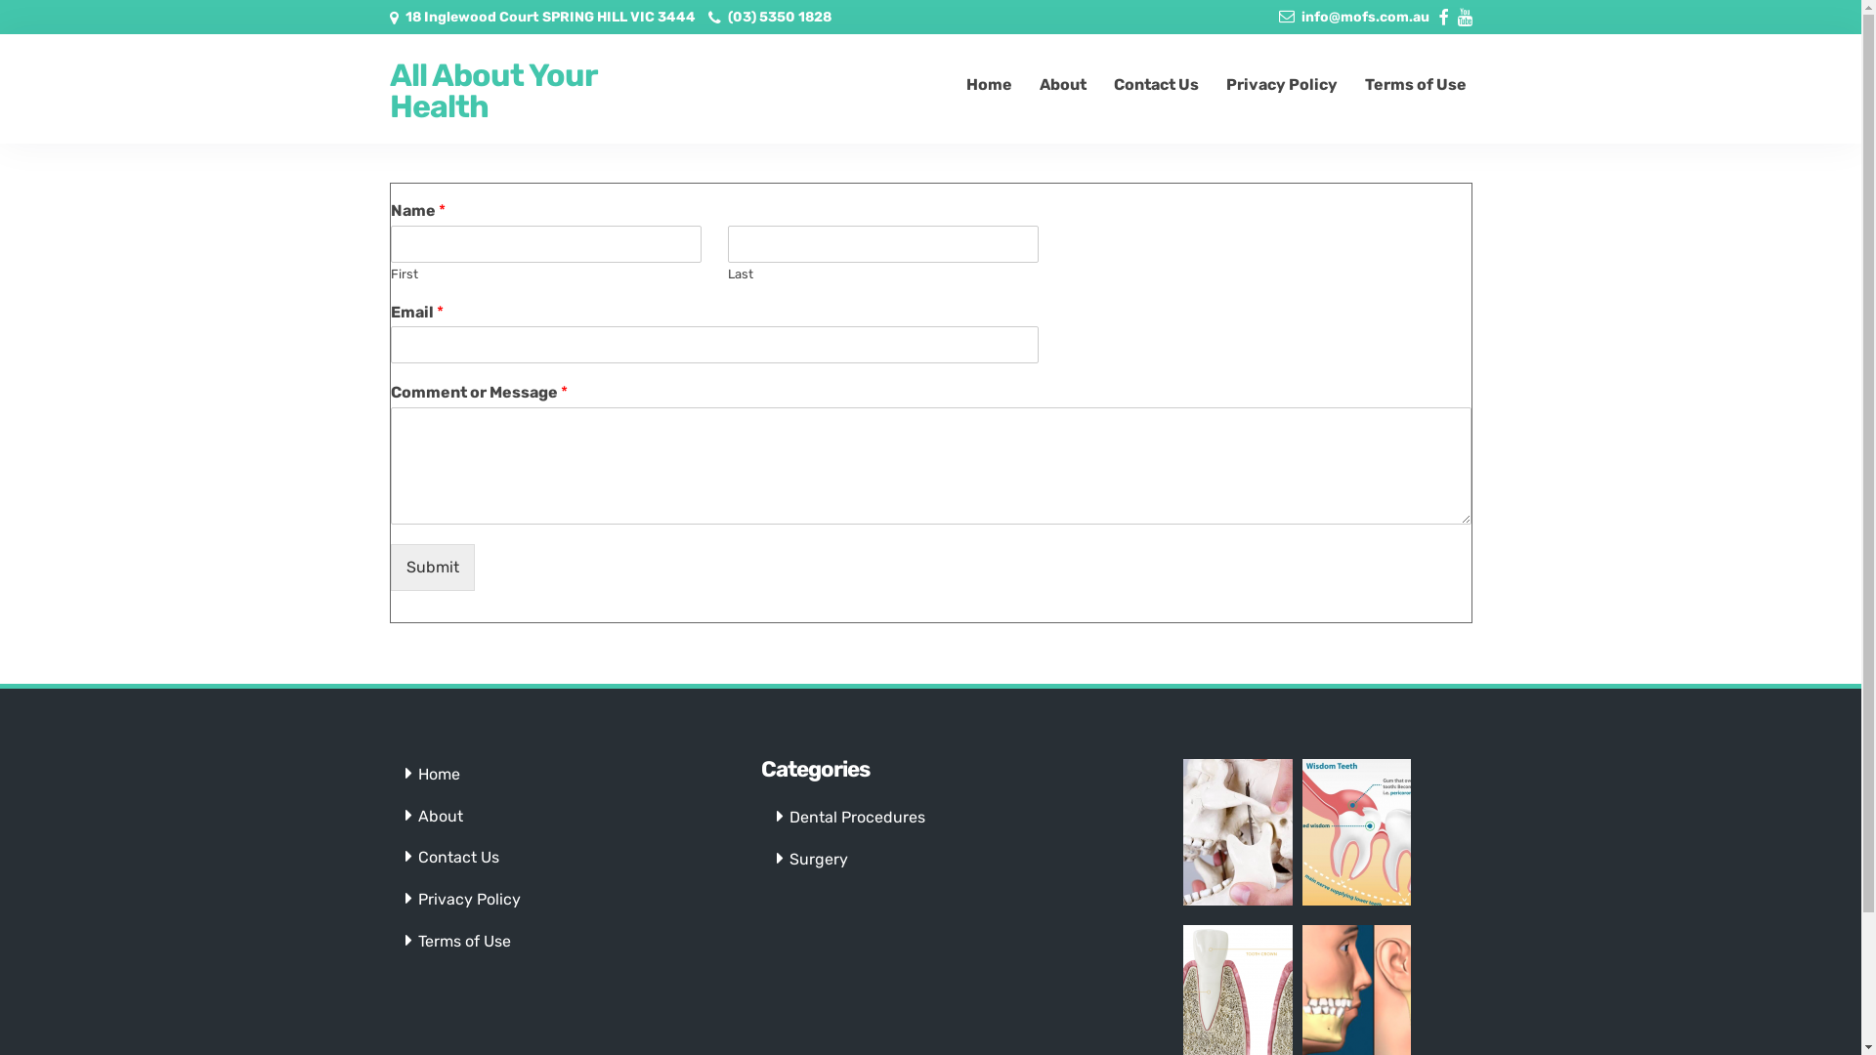  Describe the element at coordinates (1366, 18) in the screenshot. I see `info@mofs.com.au` at that location.